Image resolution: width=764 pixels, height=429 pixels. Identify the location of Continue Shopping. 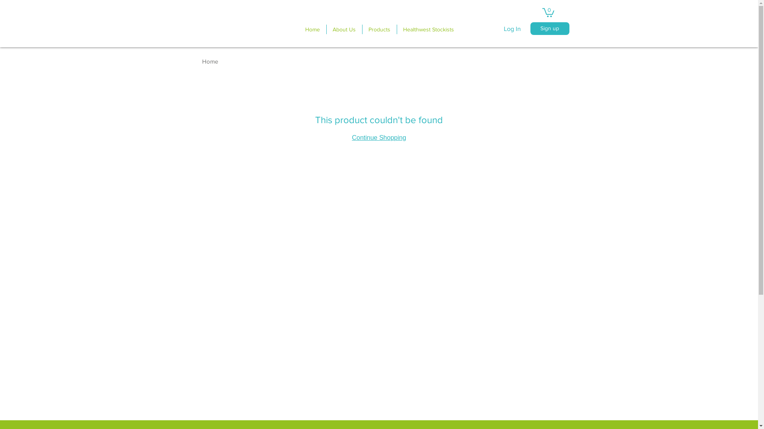
(379, 137).